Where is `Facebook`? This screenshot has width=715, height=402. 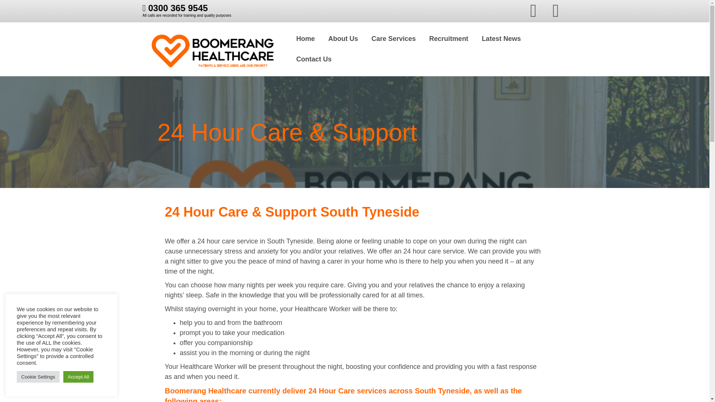
Facebook is located at coordinates (533, 10).